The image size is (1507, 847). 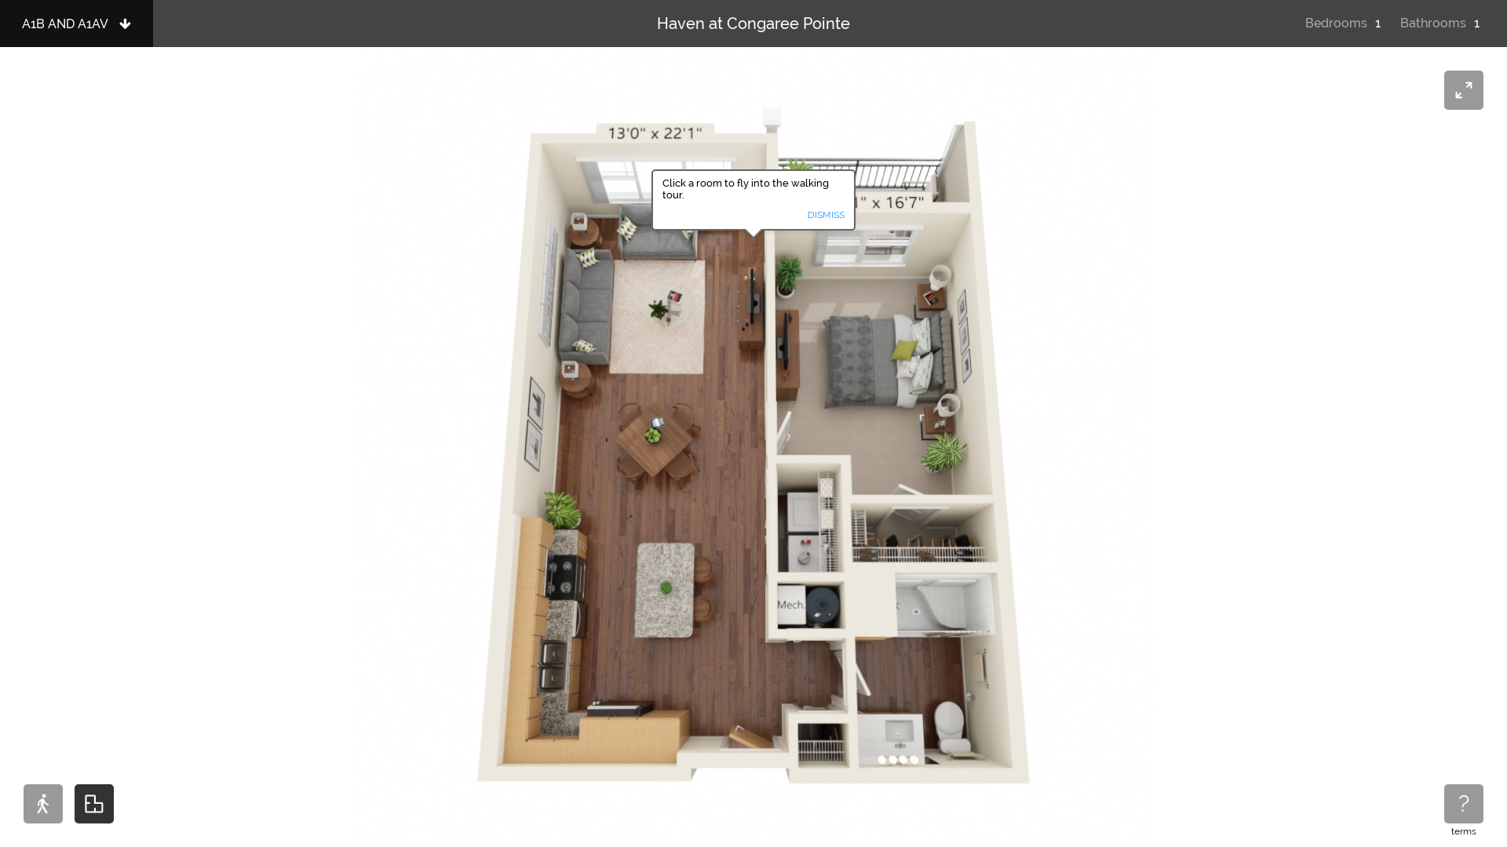 What do you see at coordinates (753, 24) in the screenshot?
I see `Haven at Congaree Pointe` at bounding box center [753, 24].